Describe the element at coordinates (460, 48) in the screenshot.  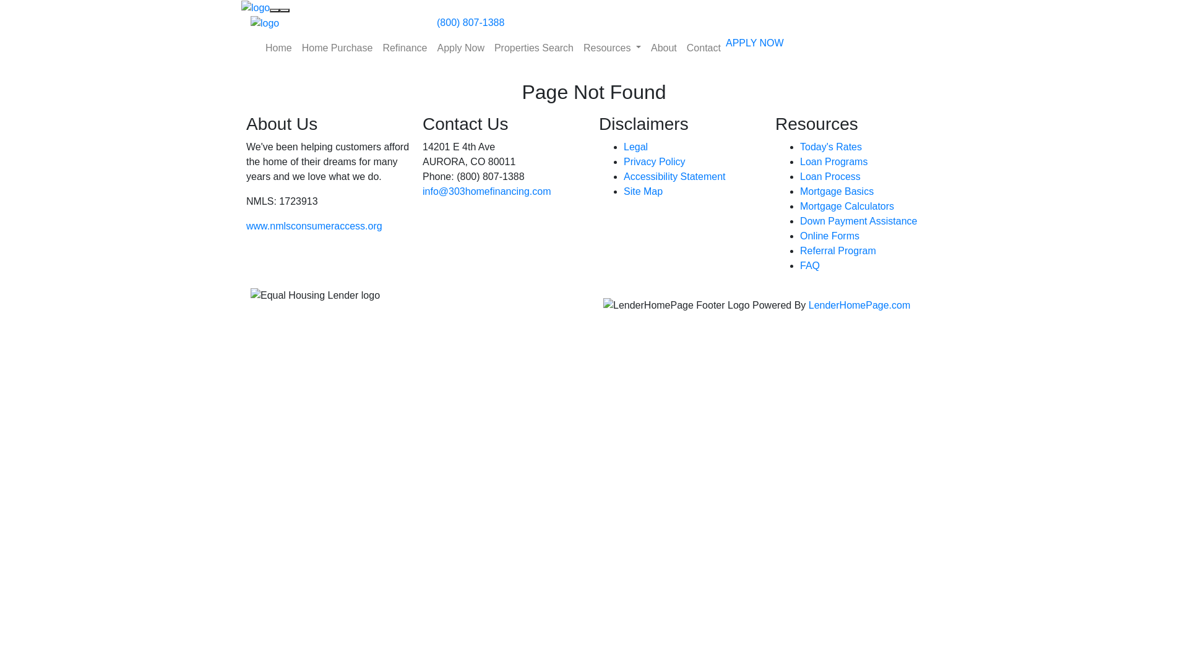
I see `Apply Now` at that location.